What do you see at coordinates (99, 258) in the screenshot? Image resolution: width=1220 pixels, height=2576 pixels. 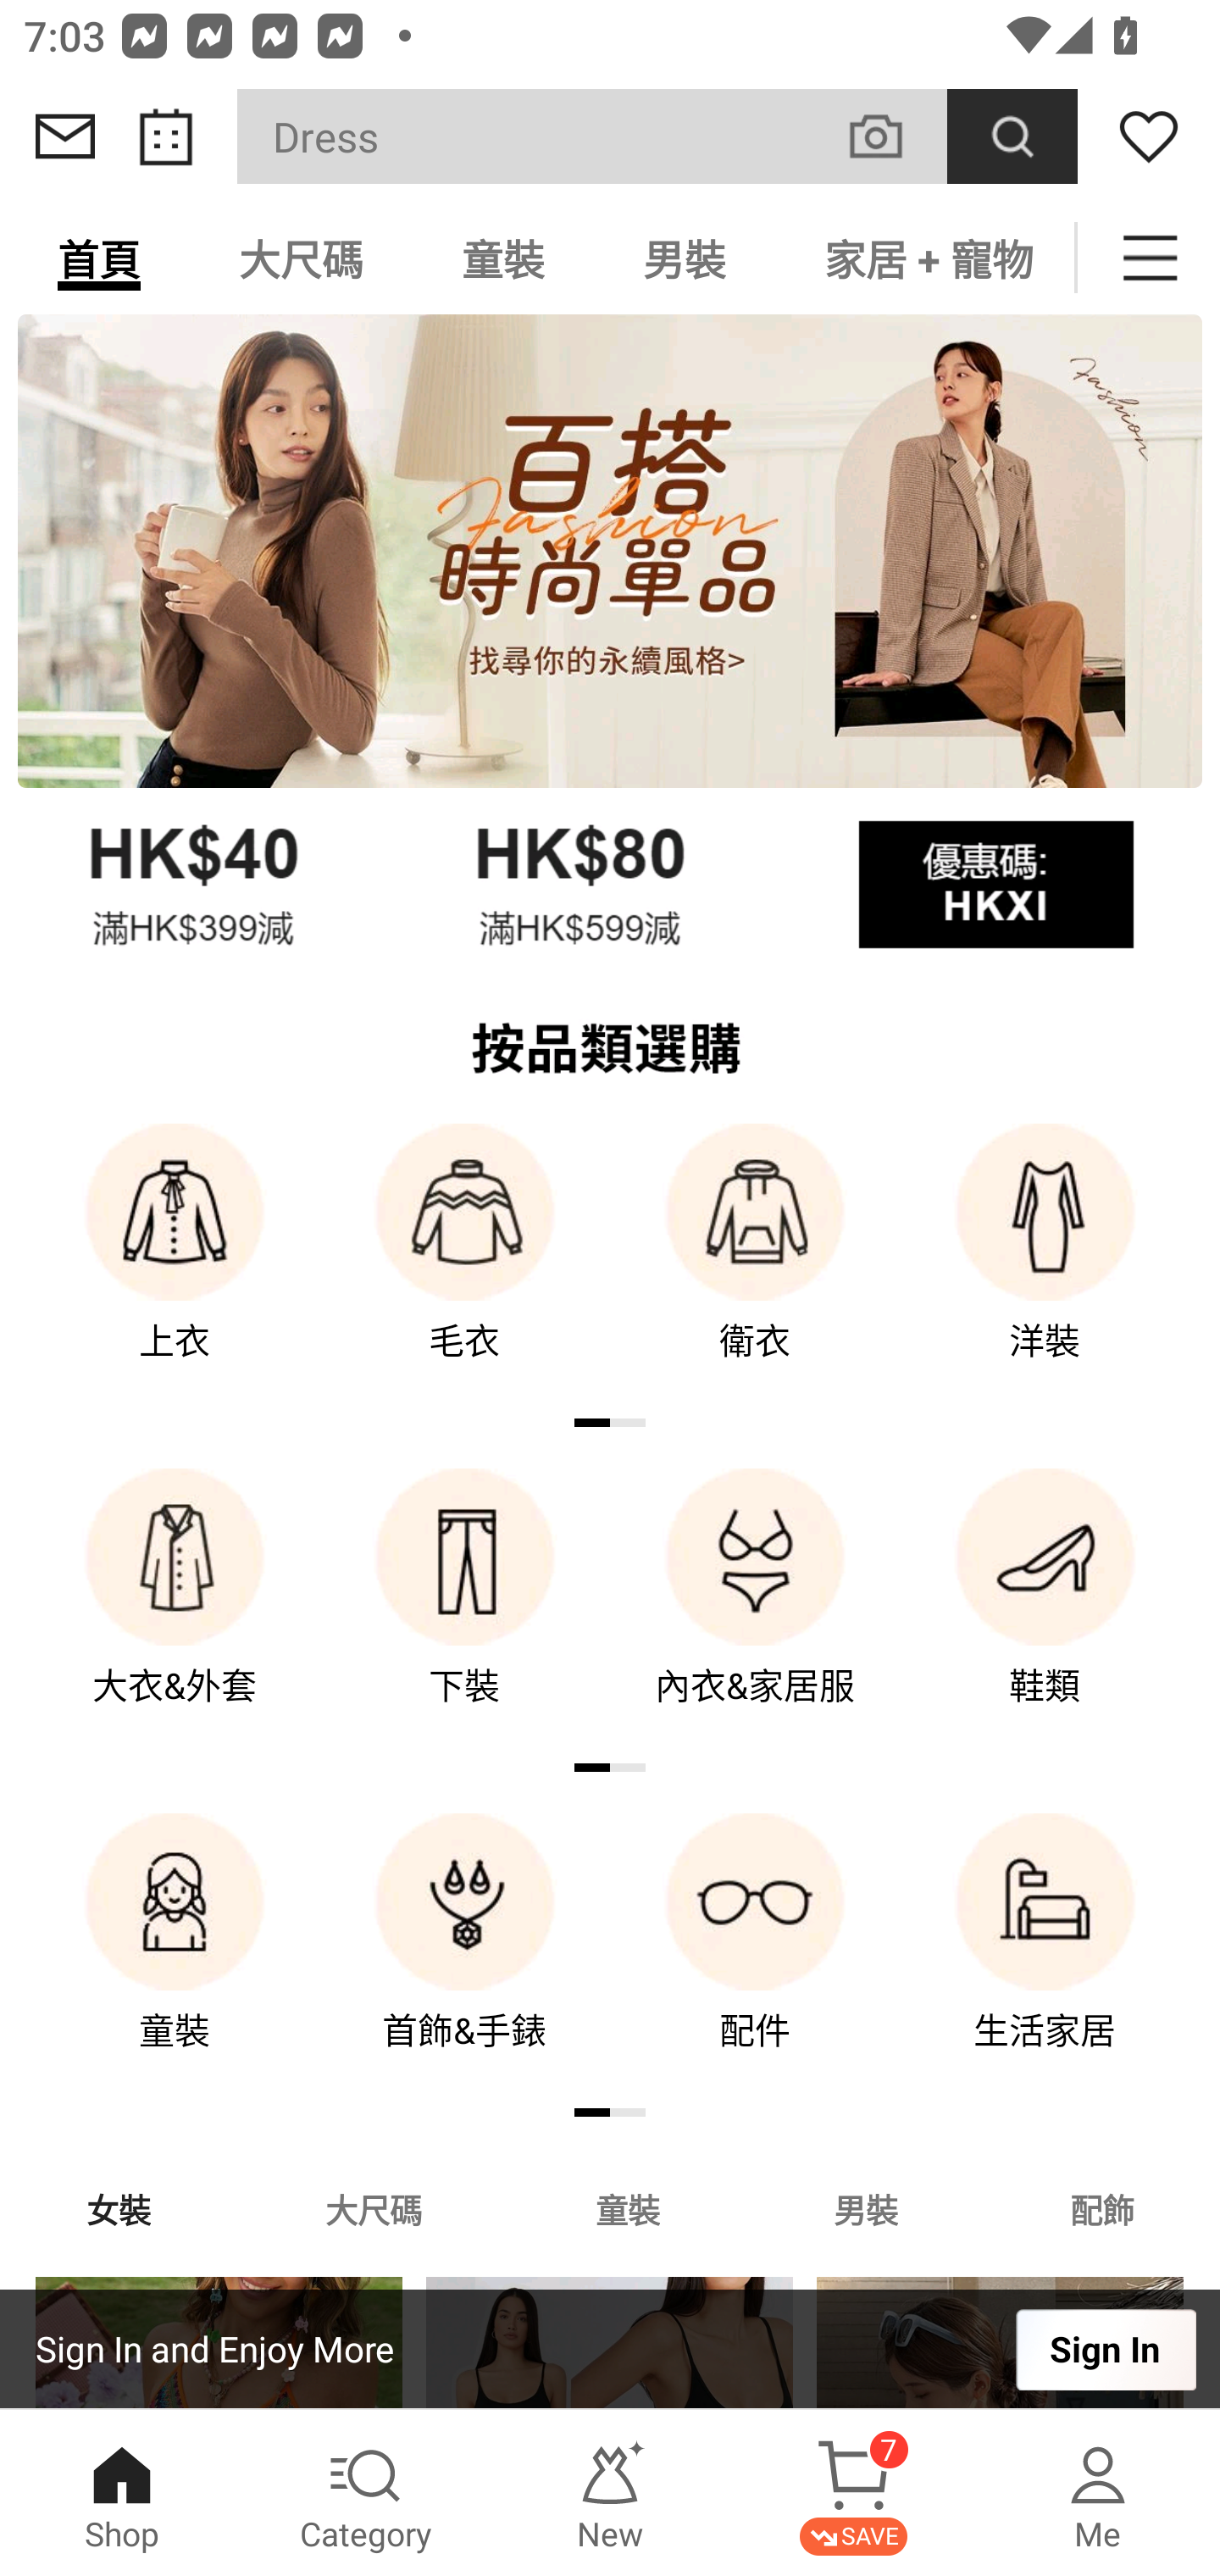 I see `首頁` at bounding box center [99, 258].